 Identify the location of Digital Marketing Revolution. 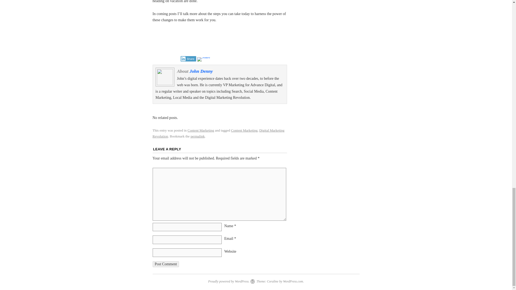
(219, 133).